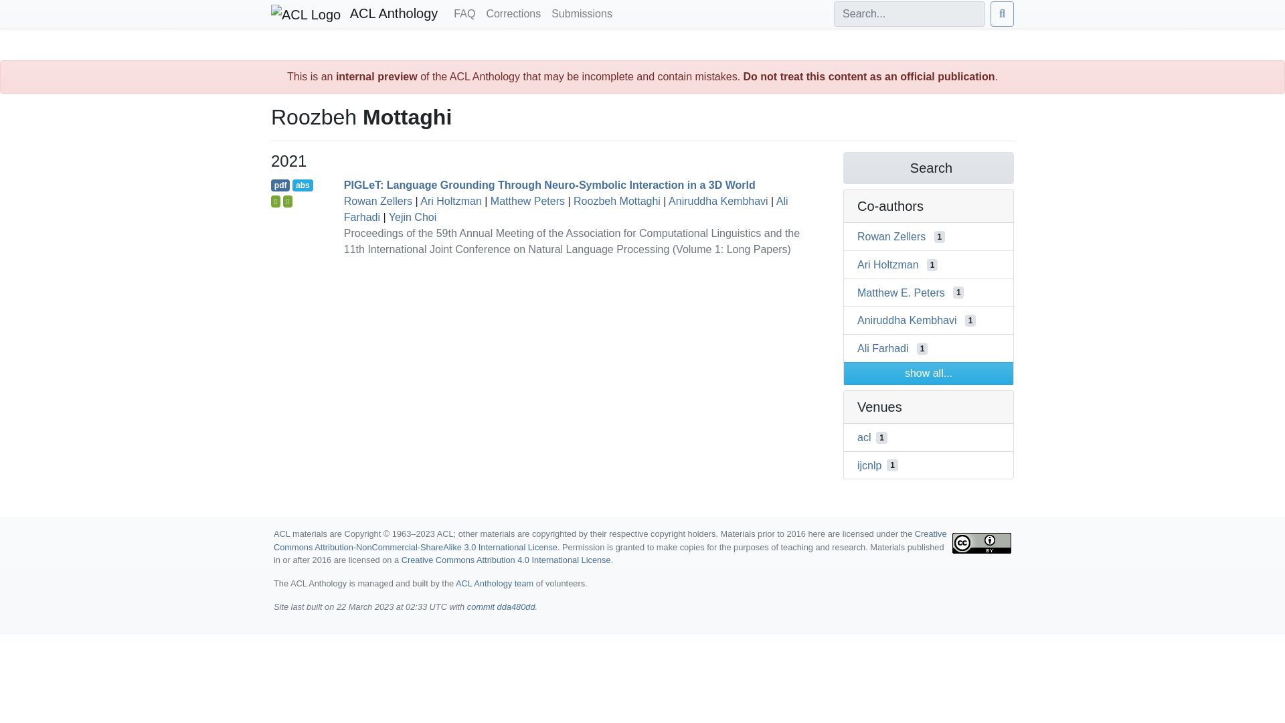 This screenshot has width=1285, height=723. What do you see at coordinates (280, 185) in the screenshot?
I see `pdf` at bounding box center [280, 185].